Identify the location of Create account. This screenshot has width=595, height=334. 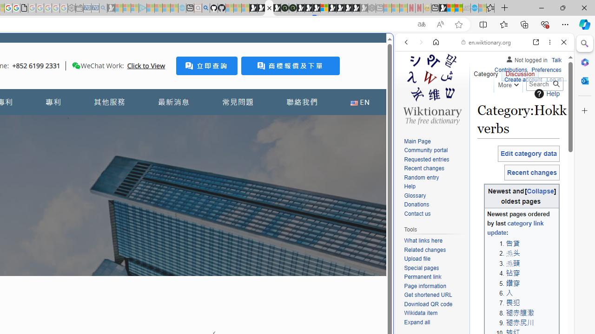
(523, 79).